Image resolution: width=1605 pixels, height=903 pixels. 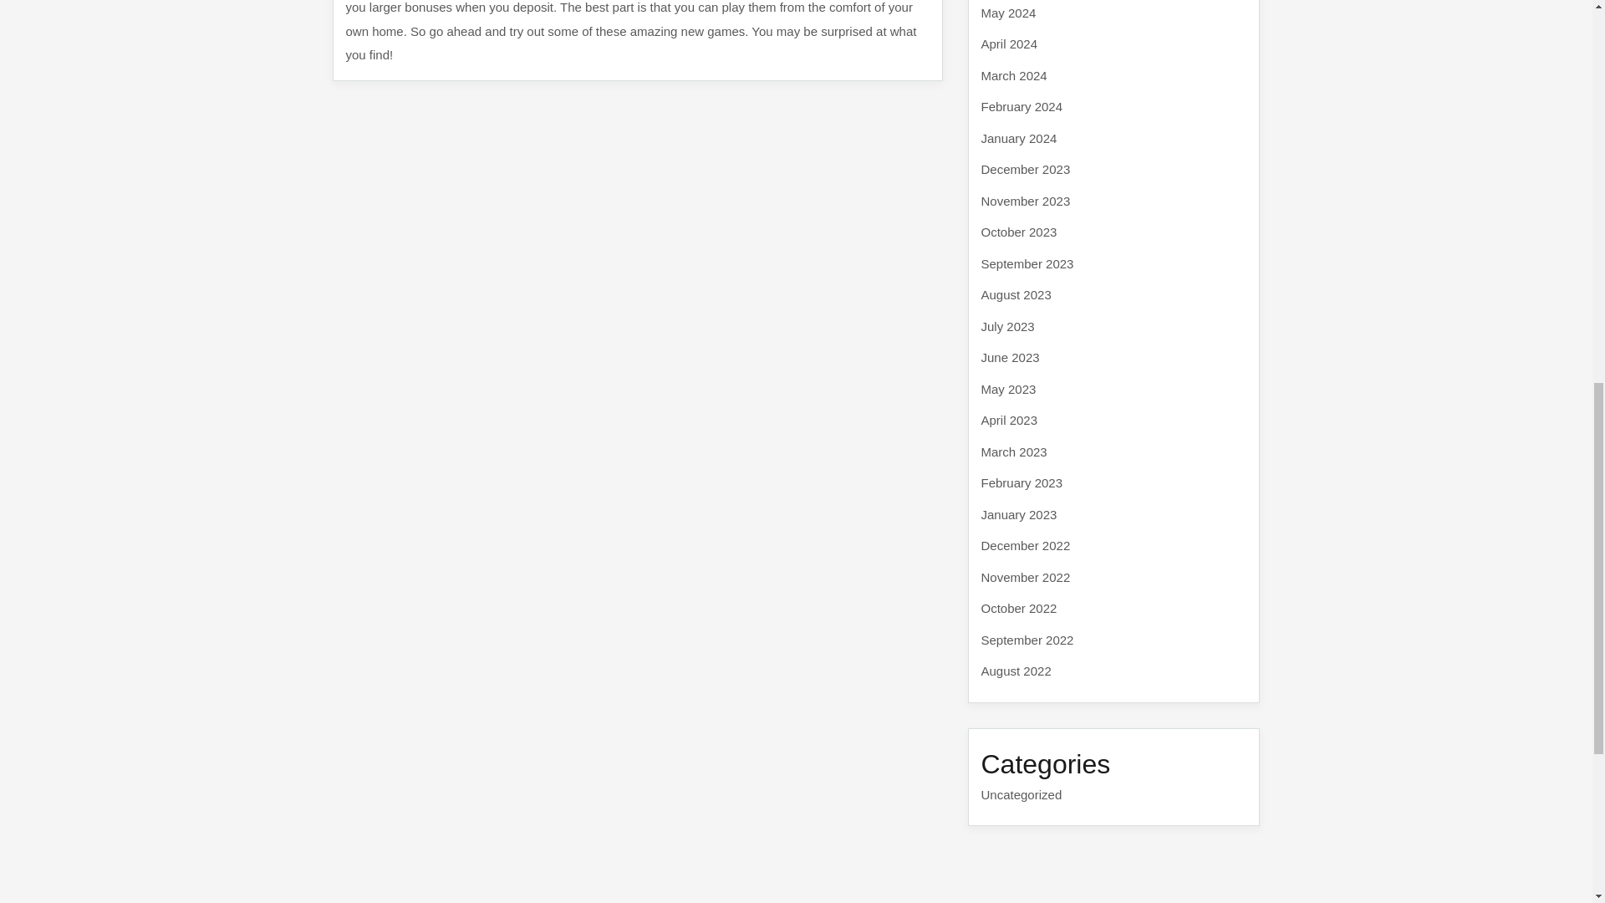 What do you see at coordinates (1025, 201) in the screenshot?
I see `November 2023` at bounding box center [1025, 201].